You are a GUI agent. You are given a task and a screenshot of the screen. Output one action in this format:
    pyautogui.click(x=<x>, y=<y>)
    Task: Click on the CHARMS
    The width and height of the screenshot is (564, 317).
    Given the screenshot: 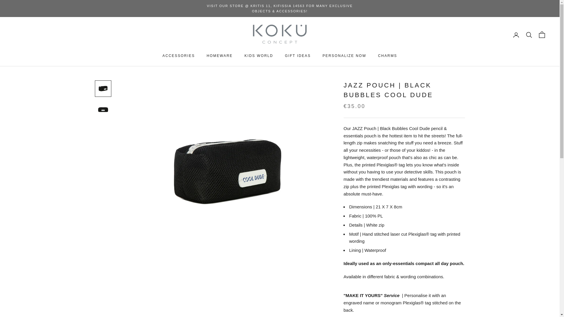 What is the action you would take?
    pyautogui.click(x=387, y=56)
    